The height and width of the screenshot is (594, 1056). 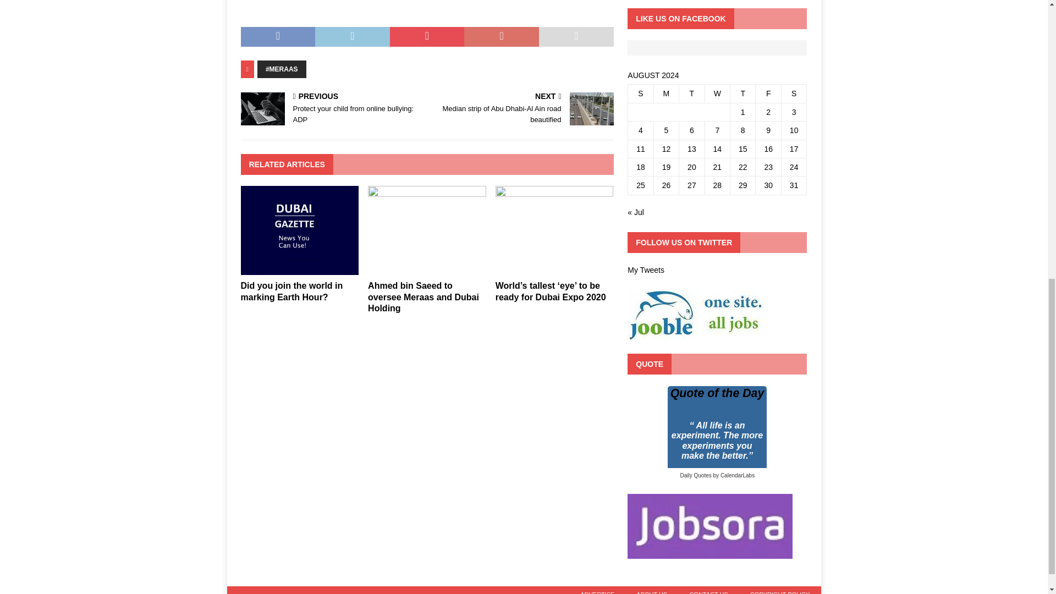 I want to click on Did you join the world in marking Earth Hour?, so click(x=291, y=291).